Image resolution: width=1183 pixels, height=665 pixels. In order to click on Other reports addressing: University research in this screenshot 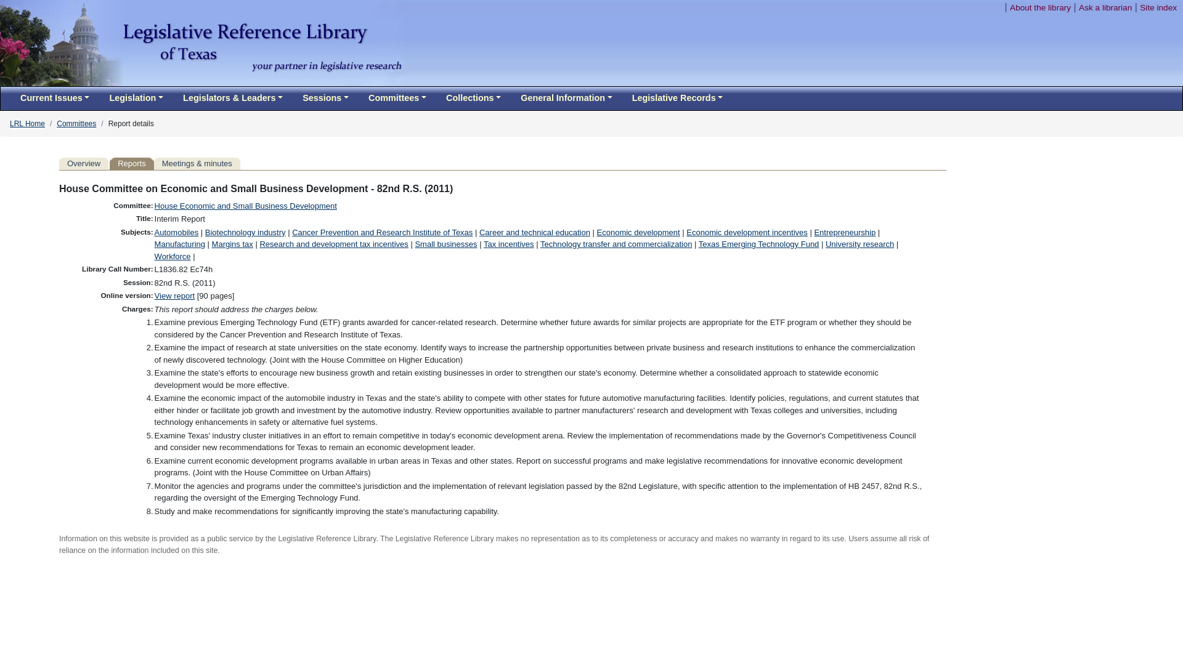, I will do `click(860, 244)`.